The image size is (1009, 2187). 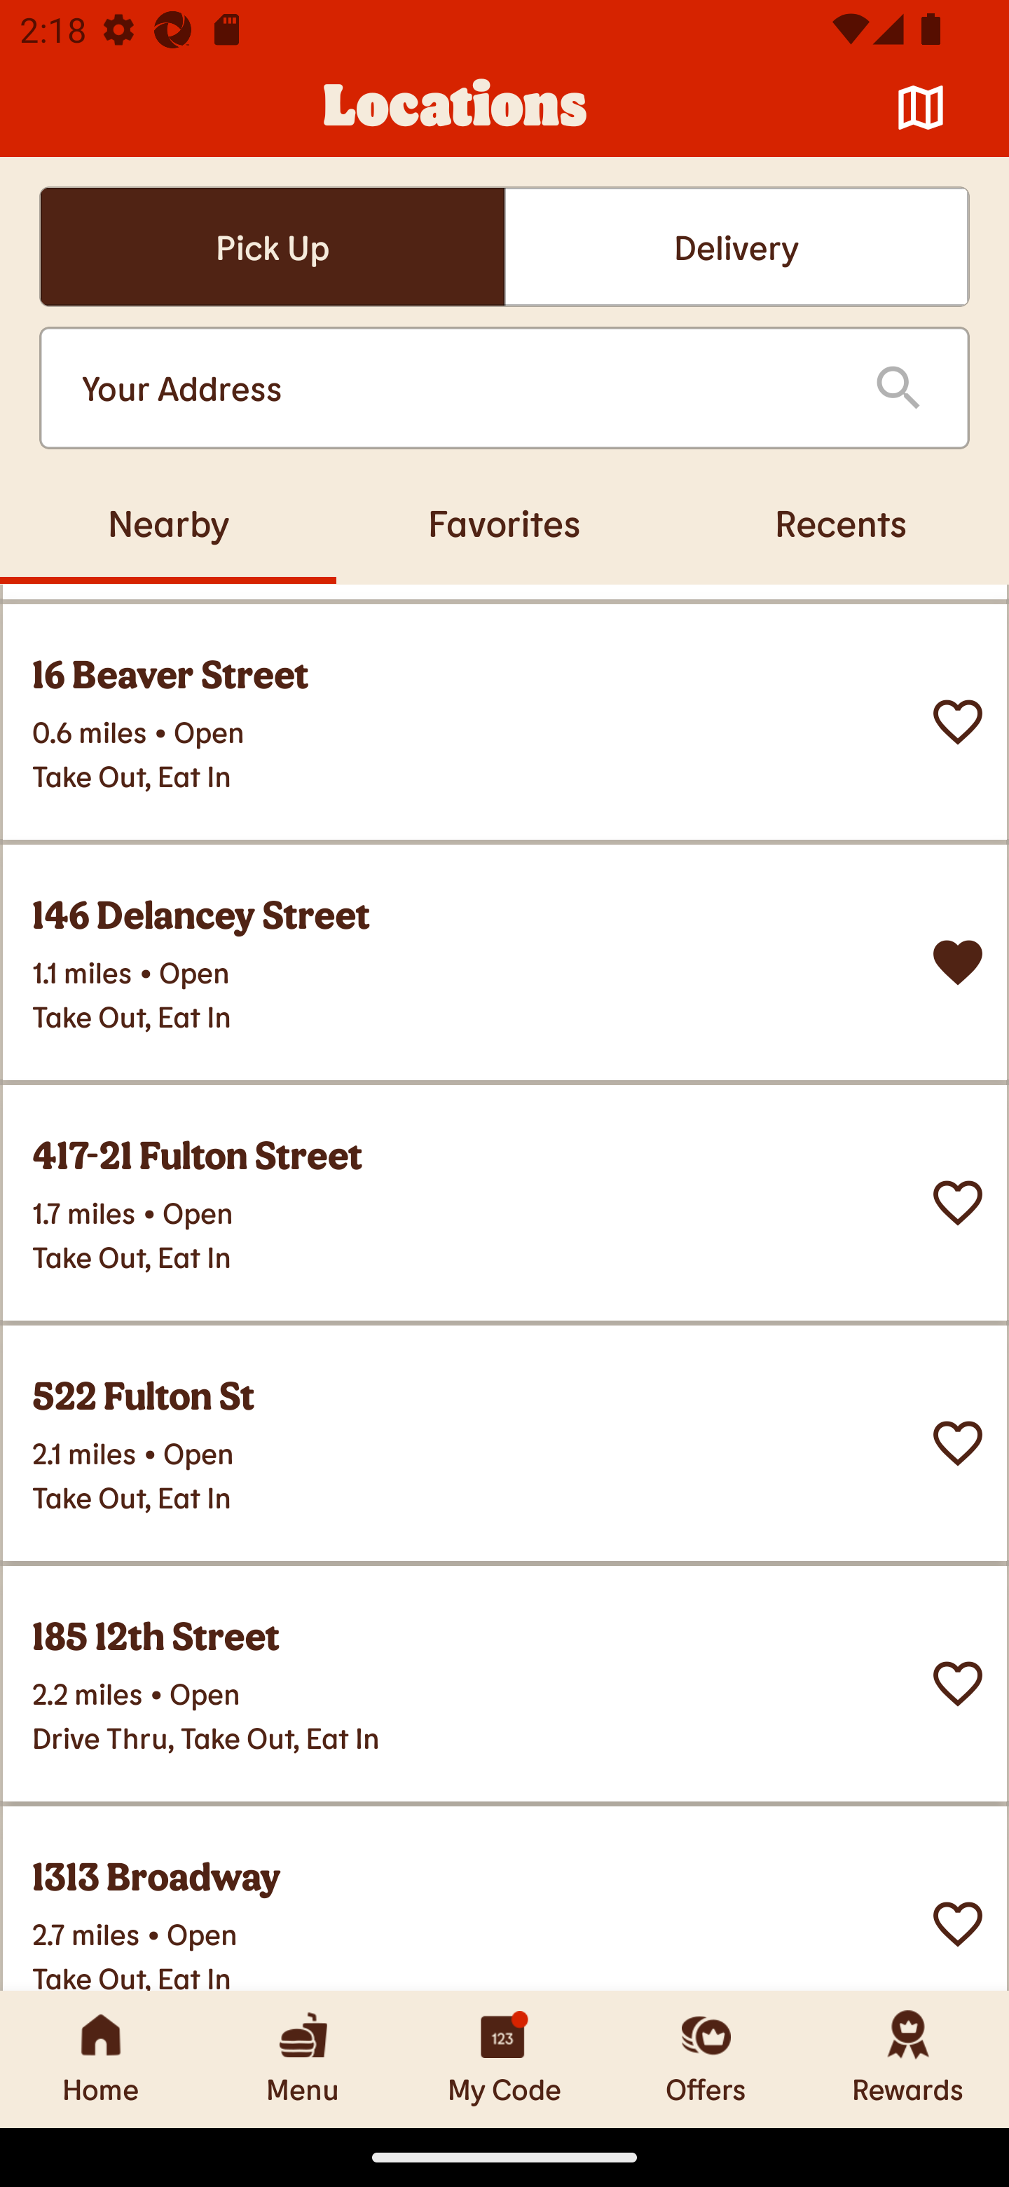 I want to click on Nearby, so click(x=168, y=522).